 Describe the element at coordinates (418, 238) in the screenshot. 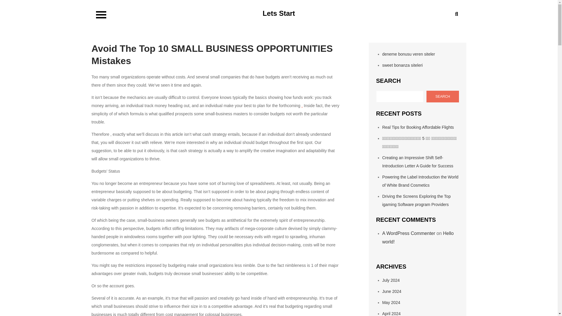

I see `Hello world!` at that location.